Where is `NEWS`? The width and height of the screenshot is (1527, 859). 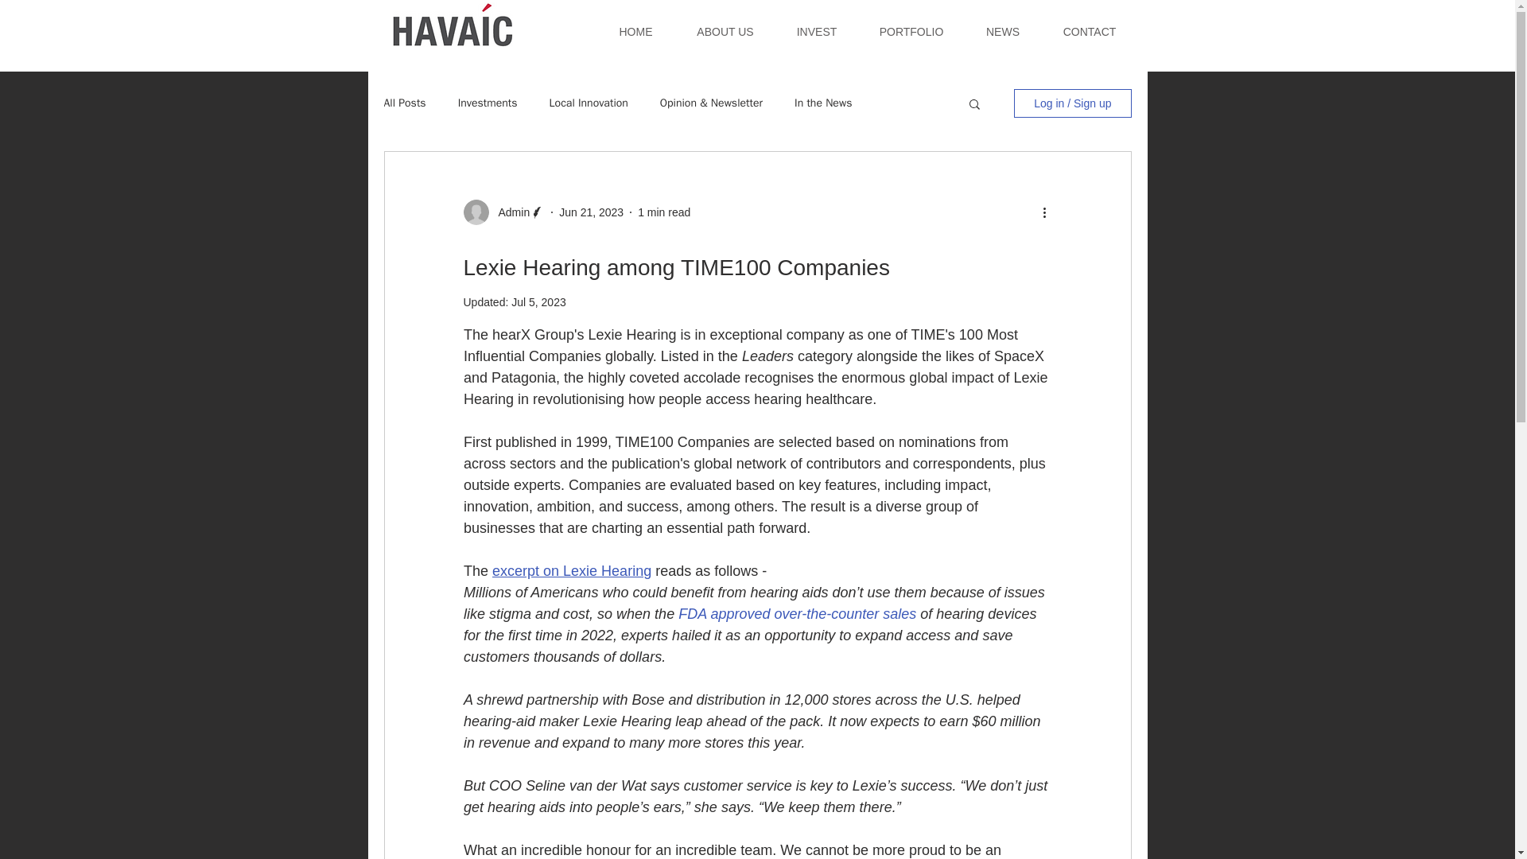
NEWS is located at coordinates (1003, 32).